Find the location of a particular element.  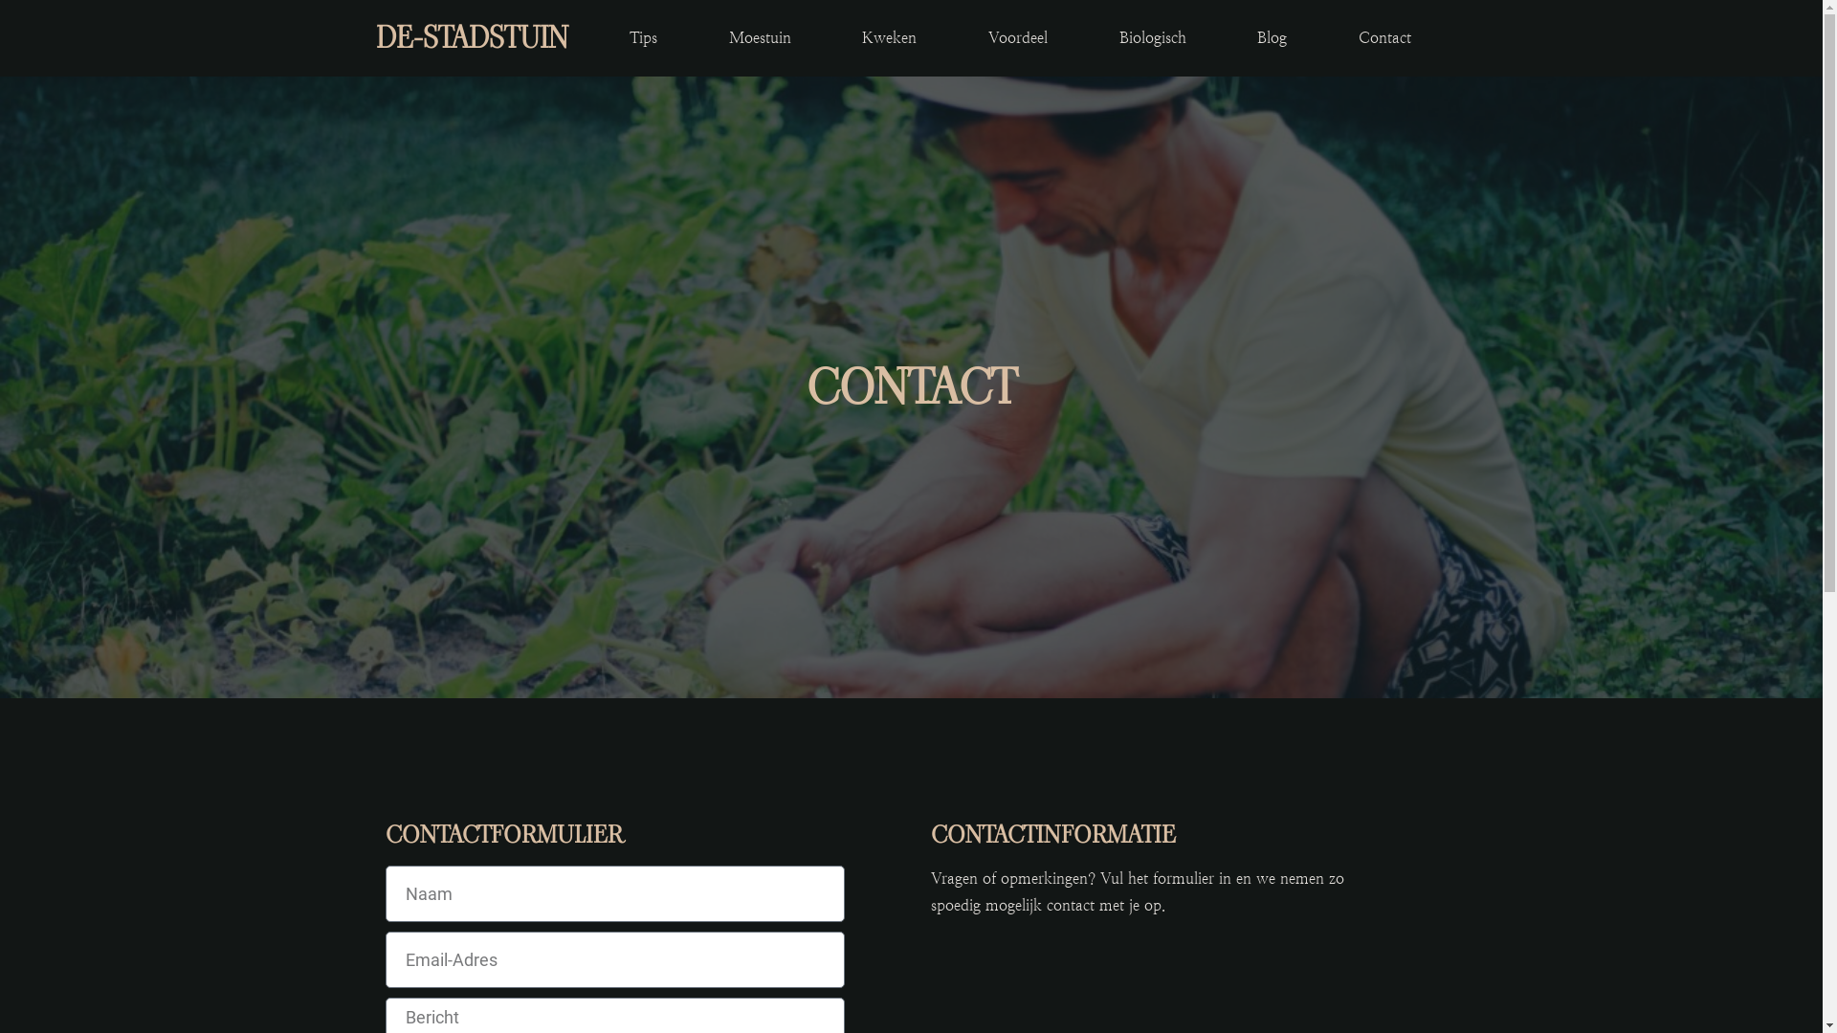

Biologisch is located at coordinates (1152, 38).